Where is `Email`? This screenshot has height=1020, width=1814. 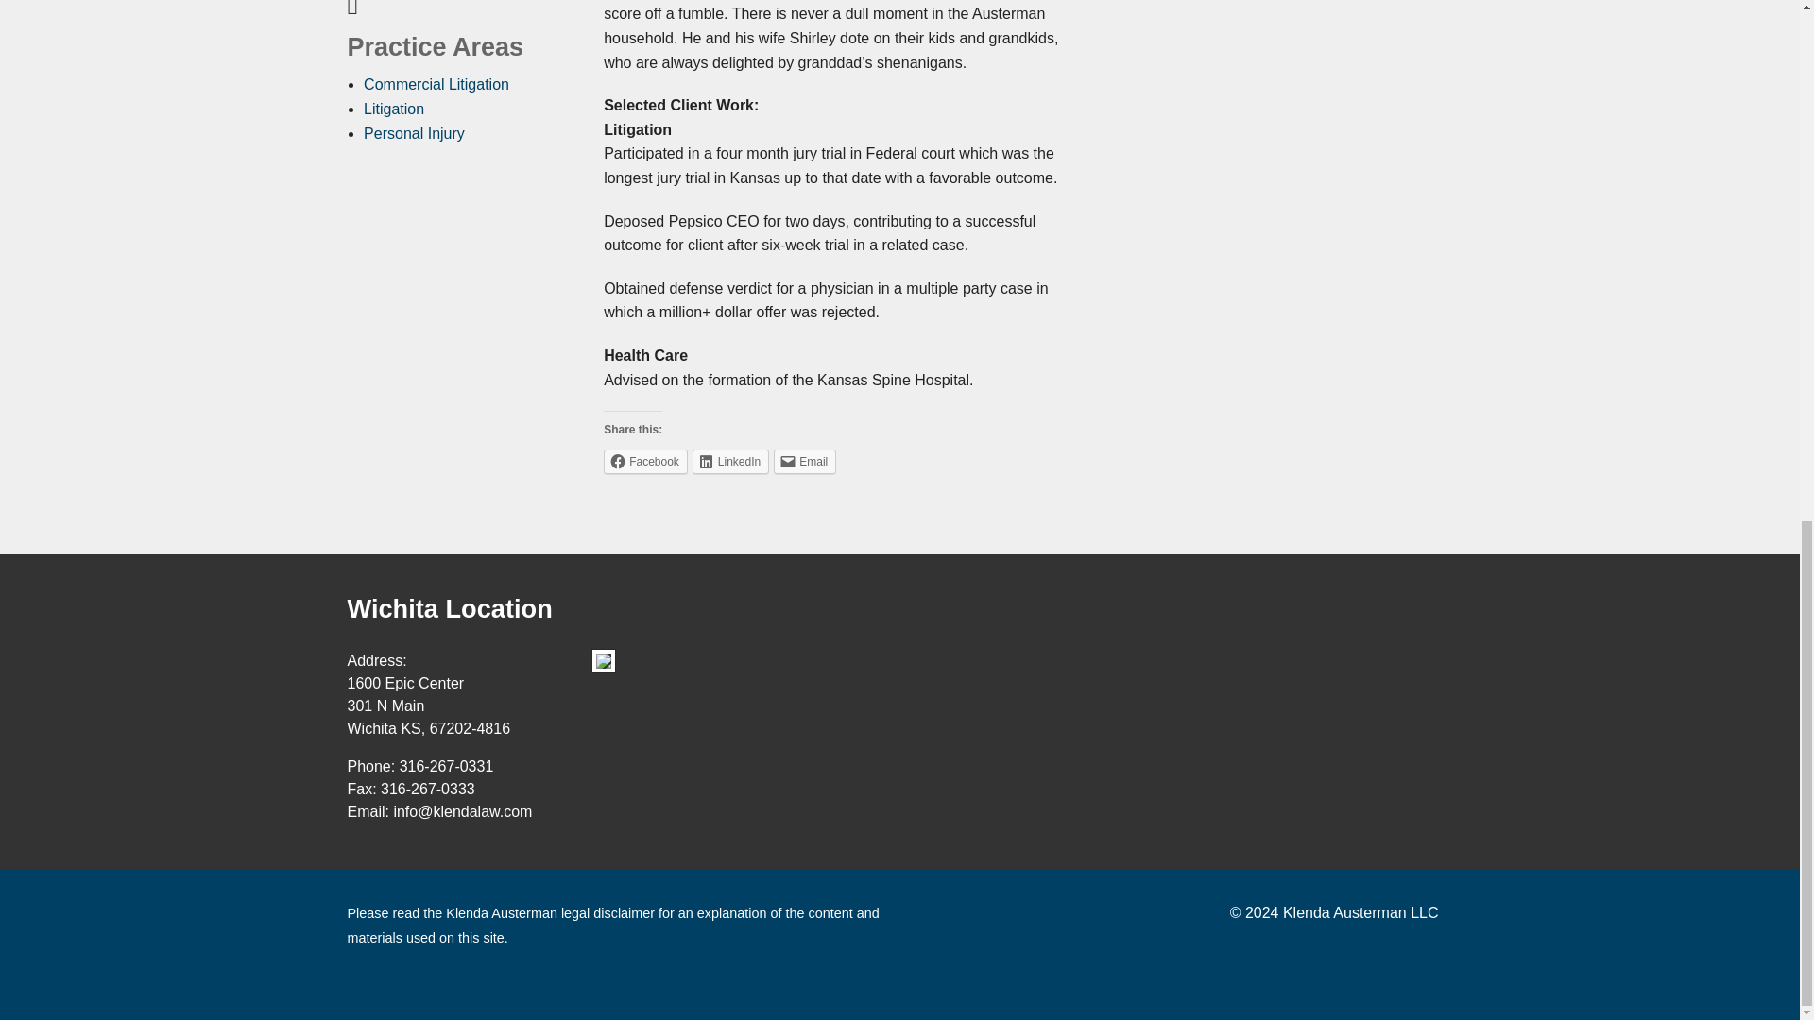 Email is located at coordinates (805, 462).